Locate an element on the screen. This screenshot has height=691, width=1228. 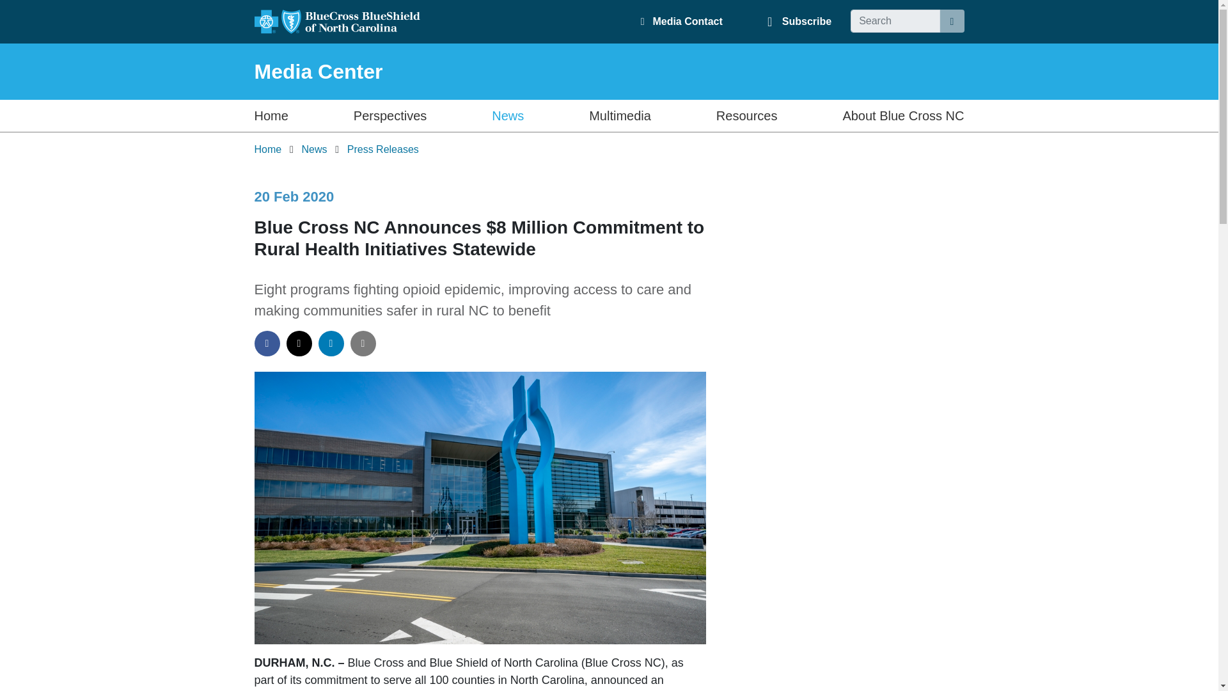
Home is located at coordinates (268, 148).